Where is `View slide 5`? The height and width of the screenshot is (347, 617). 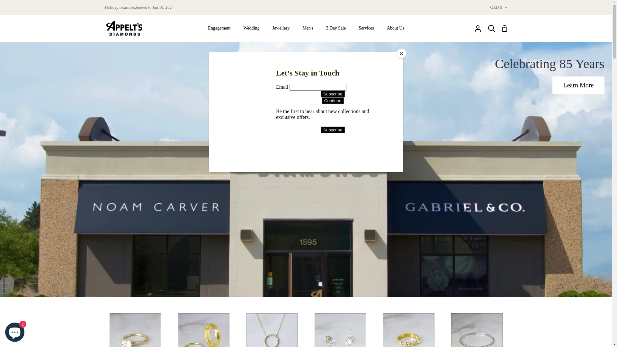 View slide 5 is located at coordinates (560, 287).